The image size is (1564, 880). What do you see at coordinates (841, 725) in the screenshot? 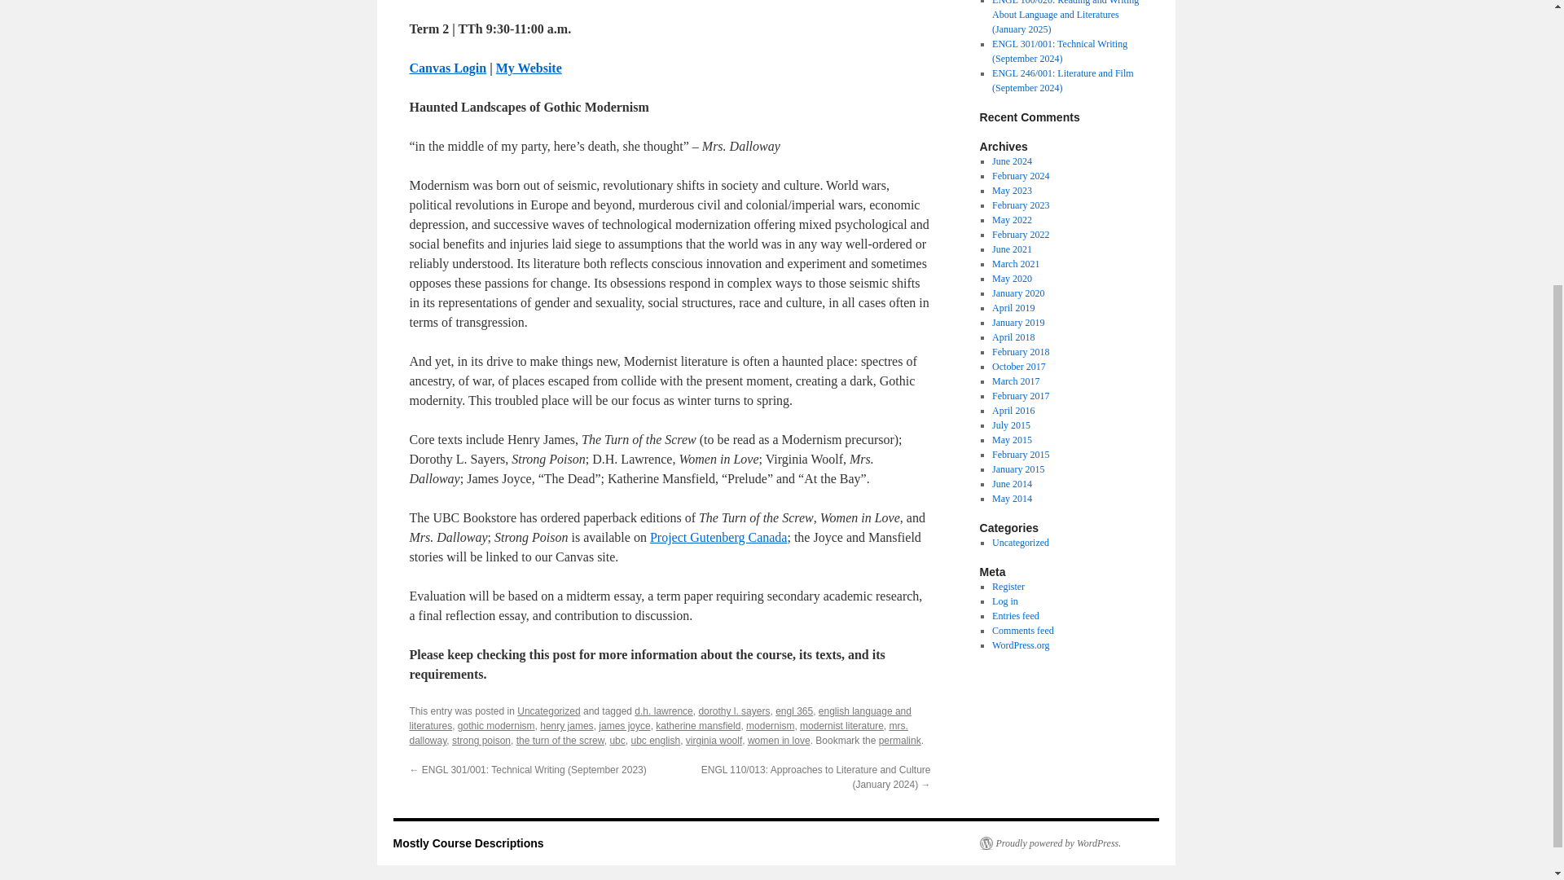
I see `modernist literature` at bounding box center [841, 725].